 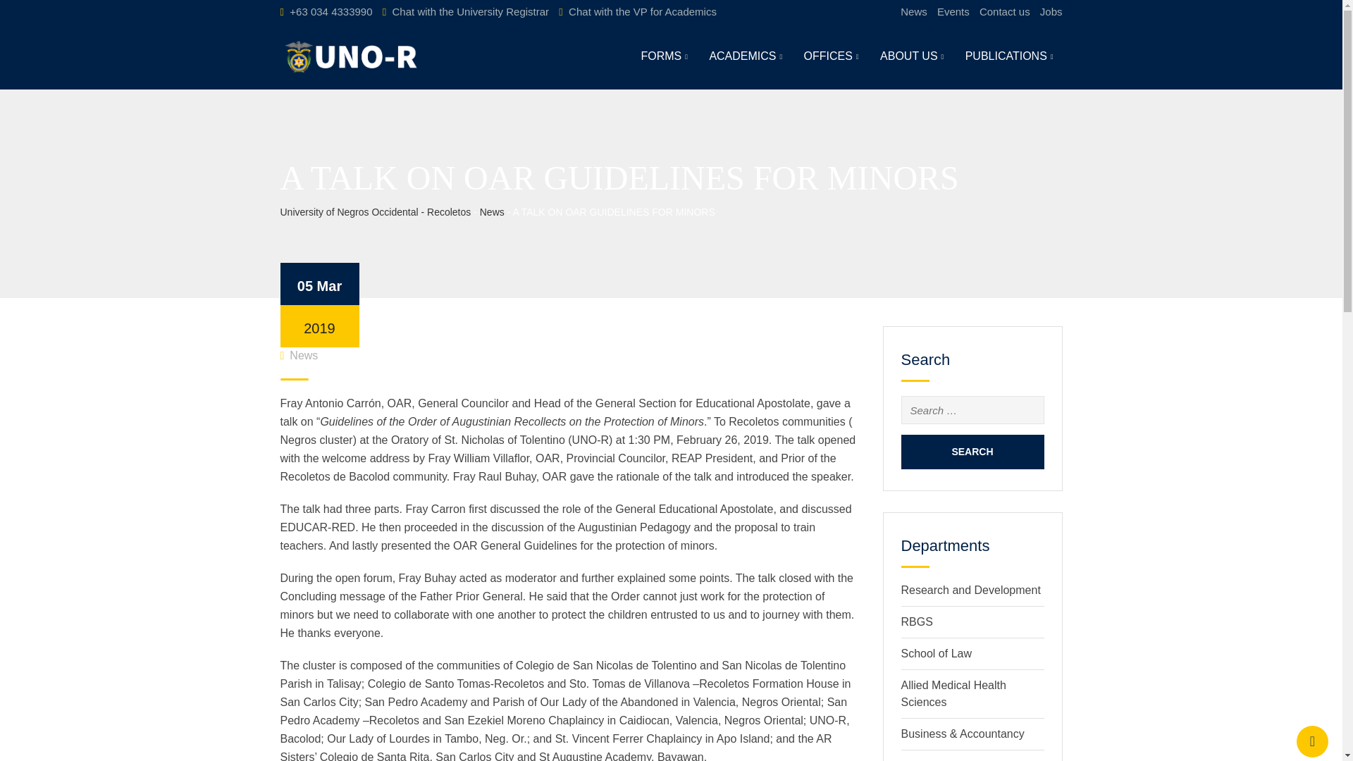 I want to click on Search, so click(x=972, y=452).